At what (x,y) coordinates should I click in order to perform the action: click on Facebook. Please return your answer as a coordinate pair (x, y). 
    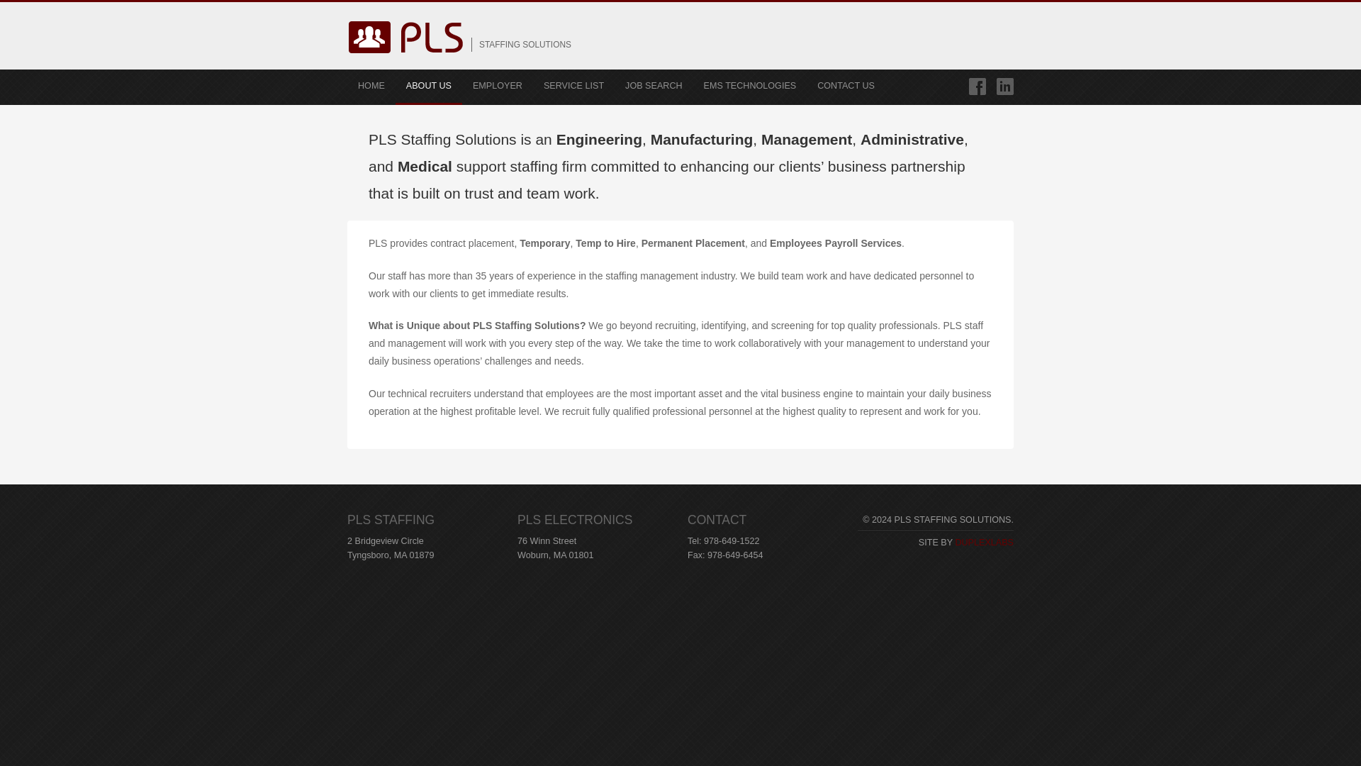
    Looking at the image, I should click on (977, 87).